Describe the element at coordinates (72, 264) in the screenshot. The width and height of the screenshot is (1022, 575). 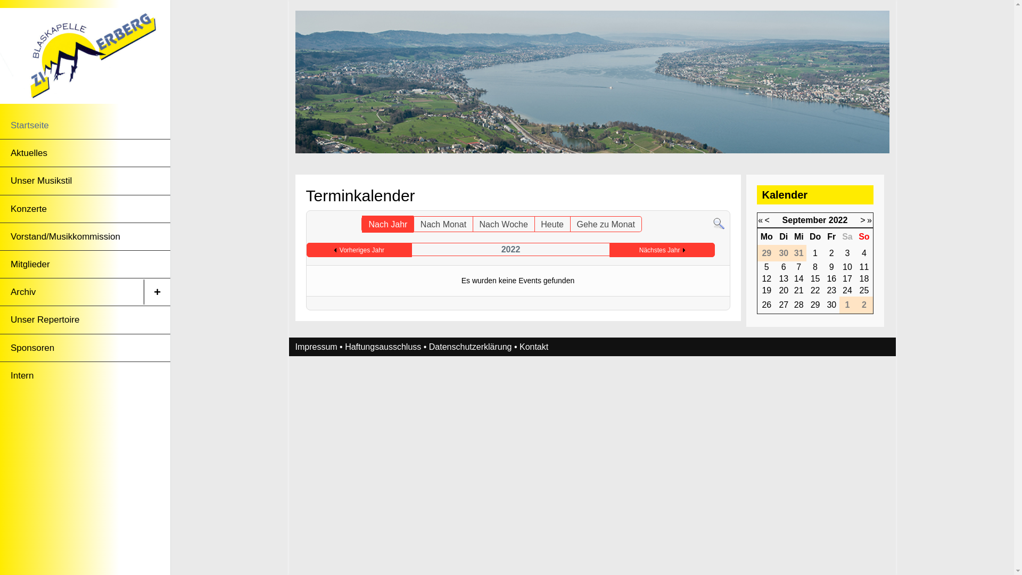
I see `Mitglieder` at that location.